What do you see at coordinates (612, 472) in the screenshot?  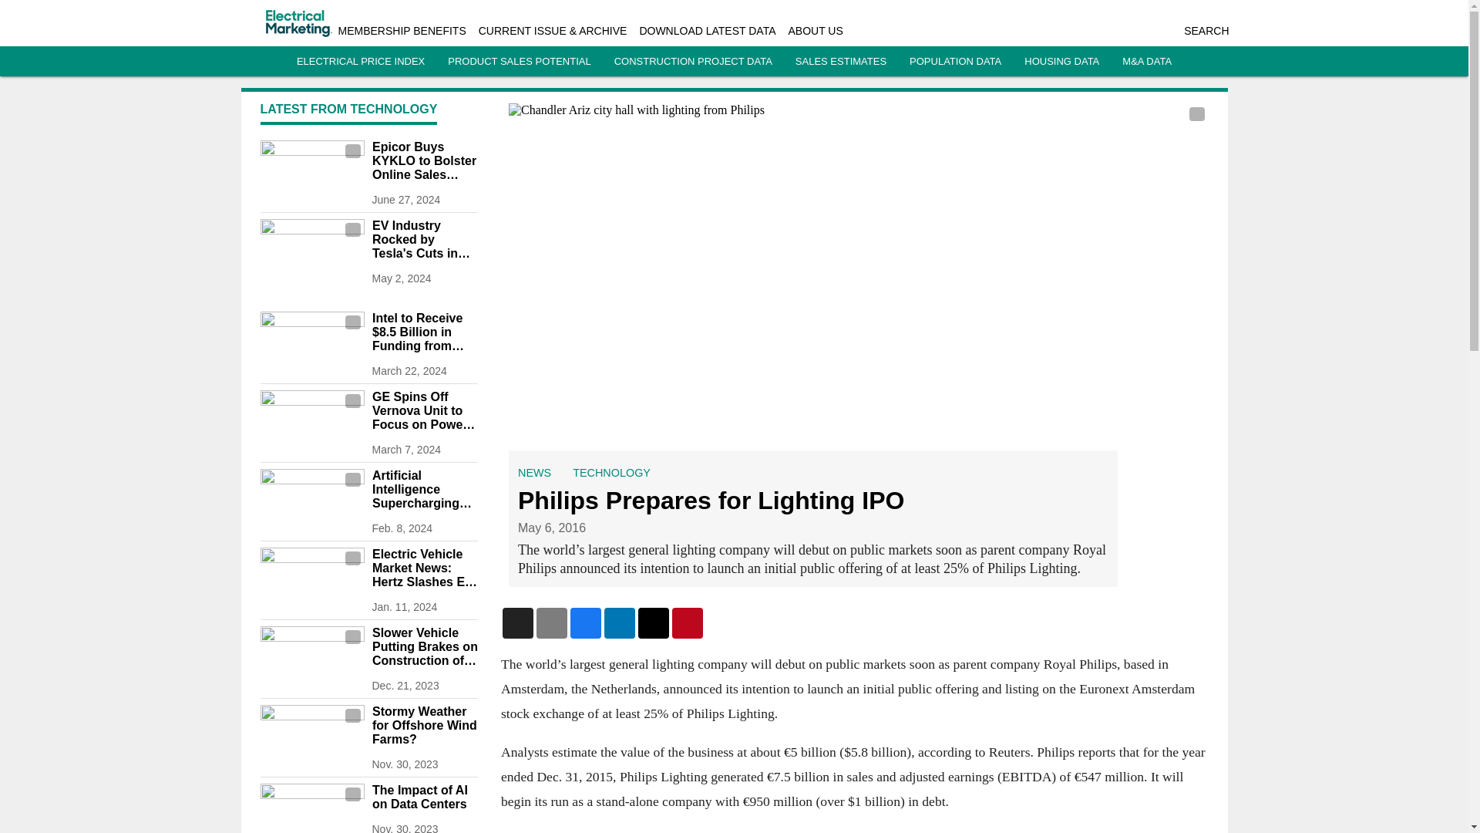 I see `TECHNOLOGY` at bounding box center [612, 472].